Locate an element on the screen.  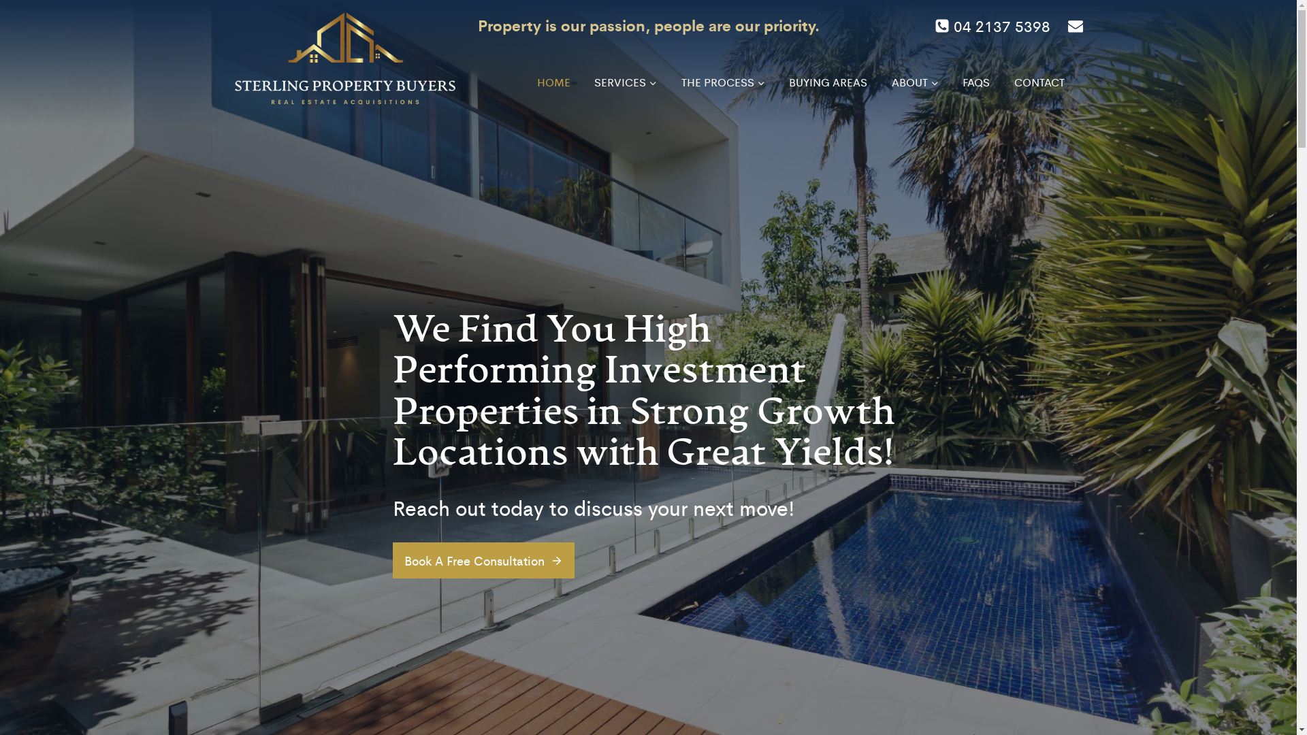
CONTACT is located at coordinates (1039, 83).